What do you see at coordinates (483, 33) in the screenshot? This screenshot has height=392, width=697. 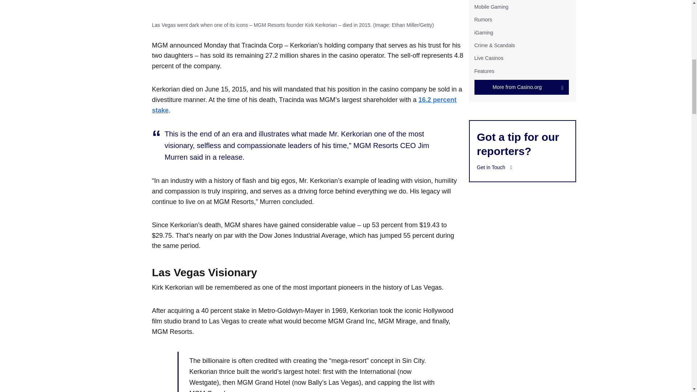 I see `iGaming` at bounding box center [483, 33].